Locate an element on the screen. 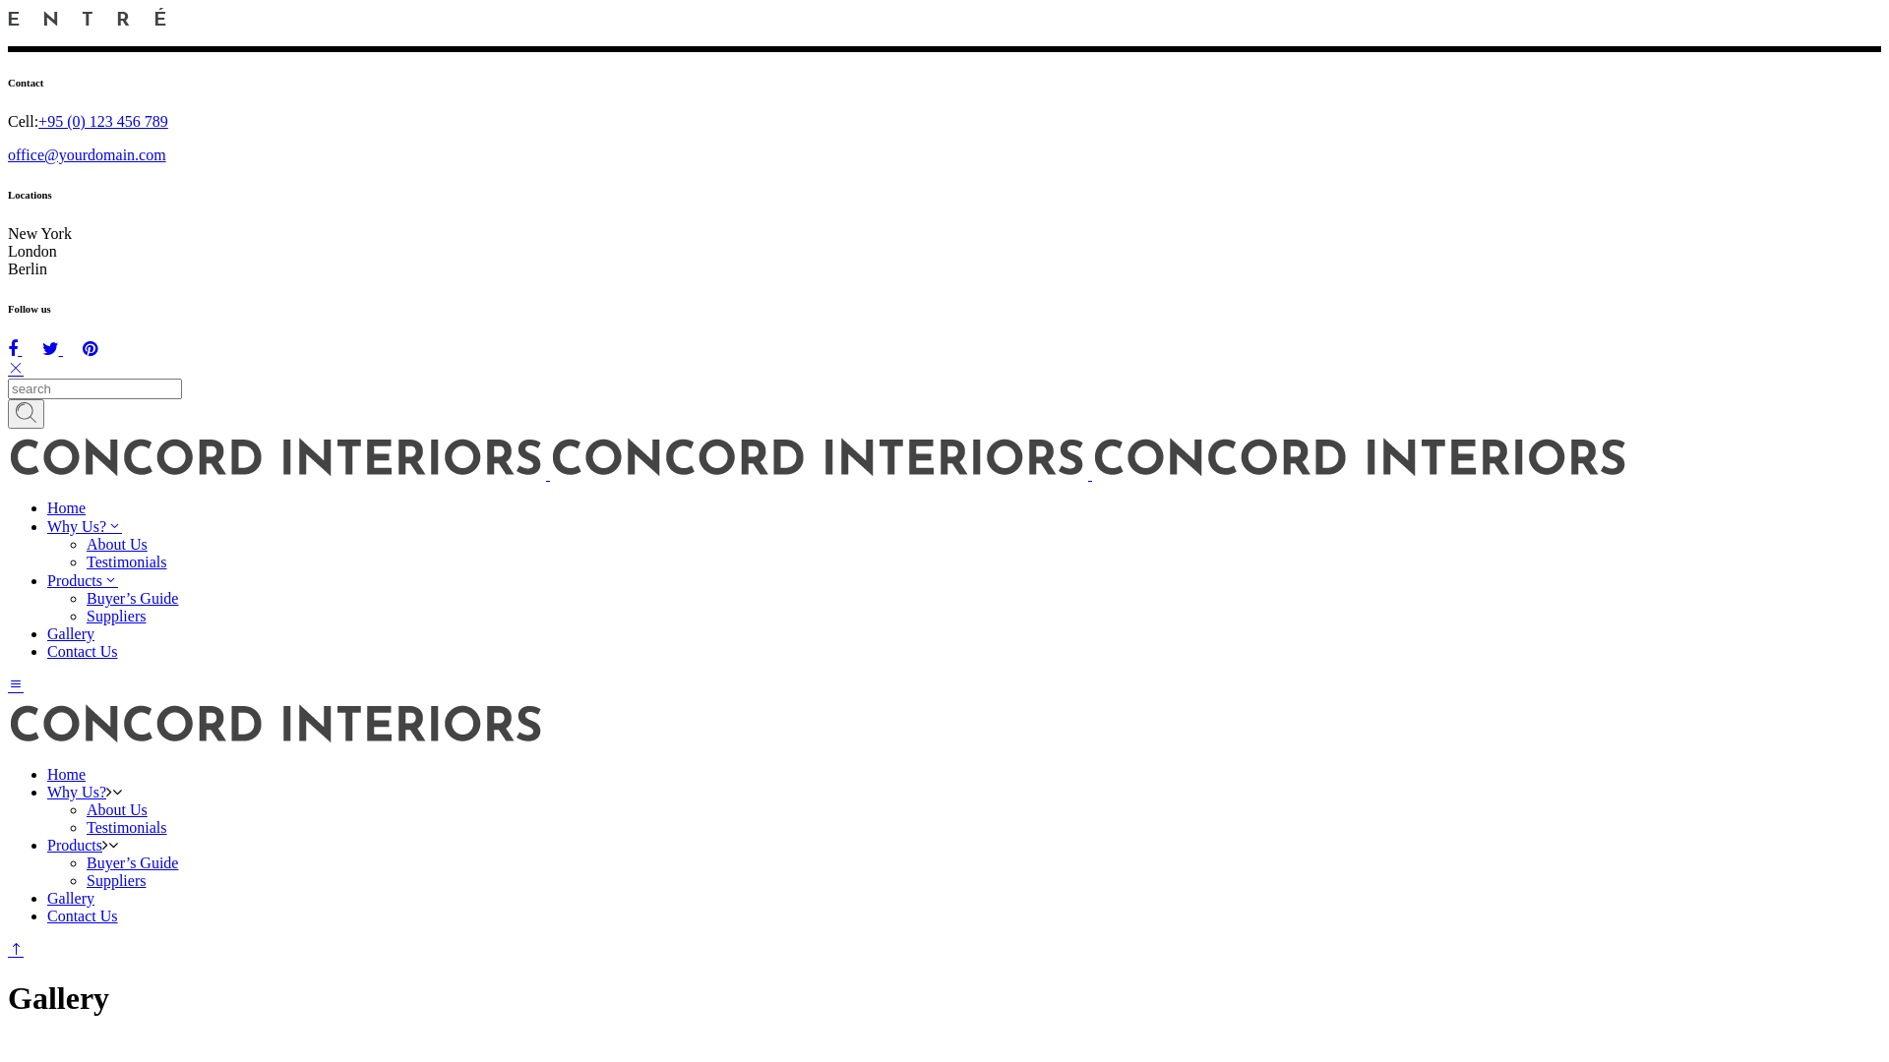 This screenshot has height=1062, width=1889. +95 (0) 123 456 789 is located at coordinates (103, 122).